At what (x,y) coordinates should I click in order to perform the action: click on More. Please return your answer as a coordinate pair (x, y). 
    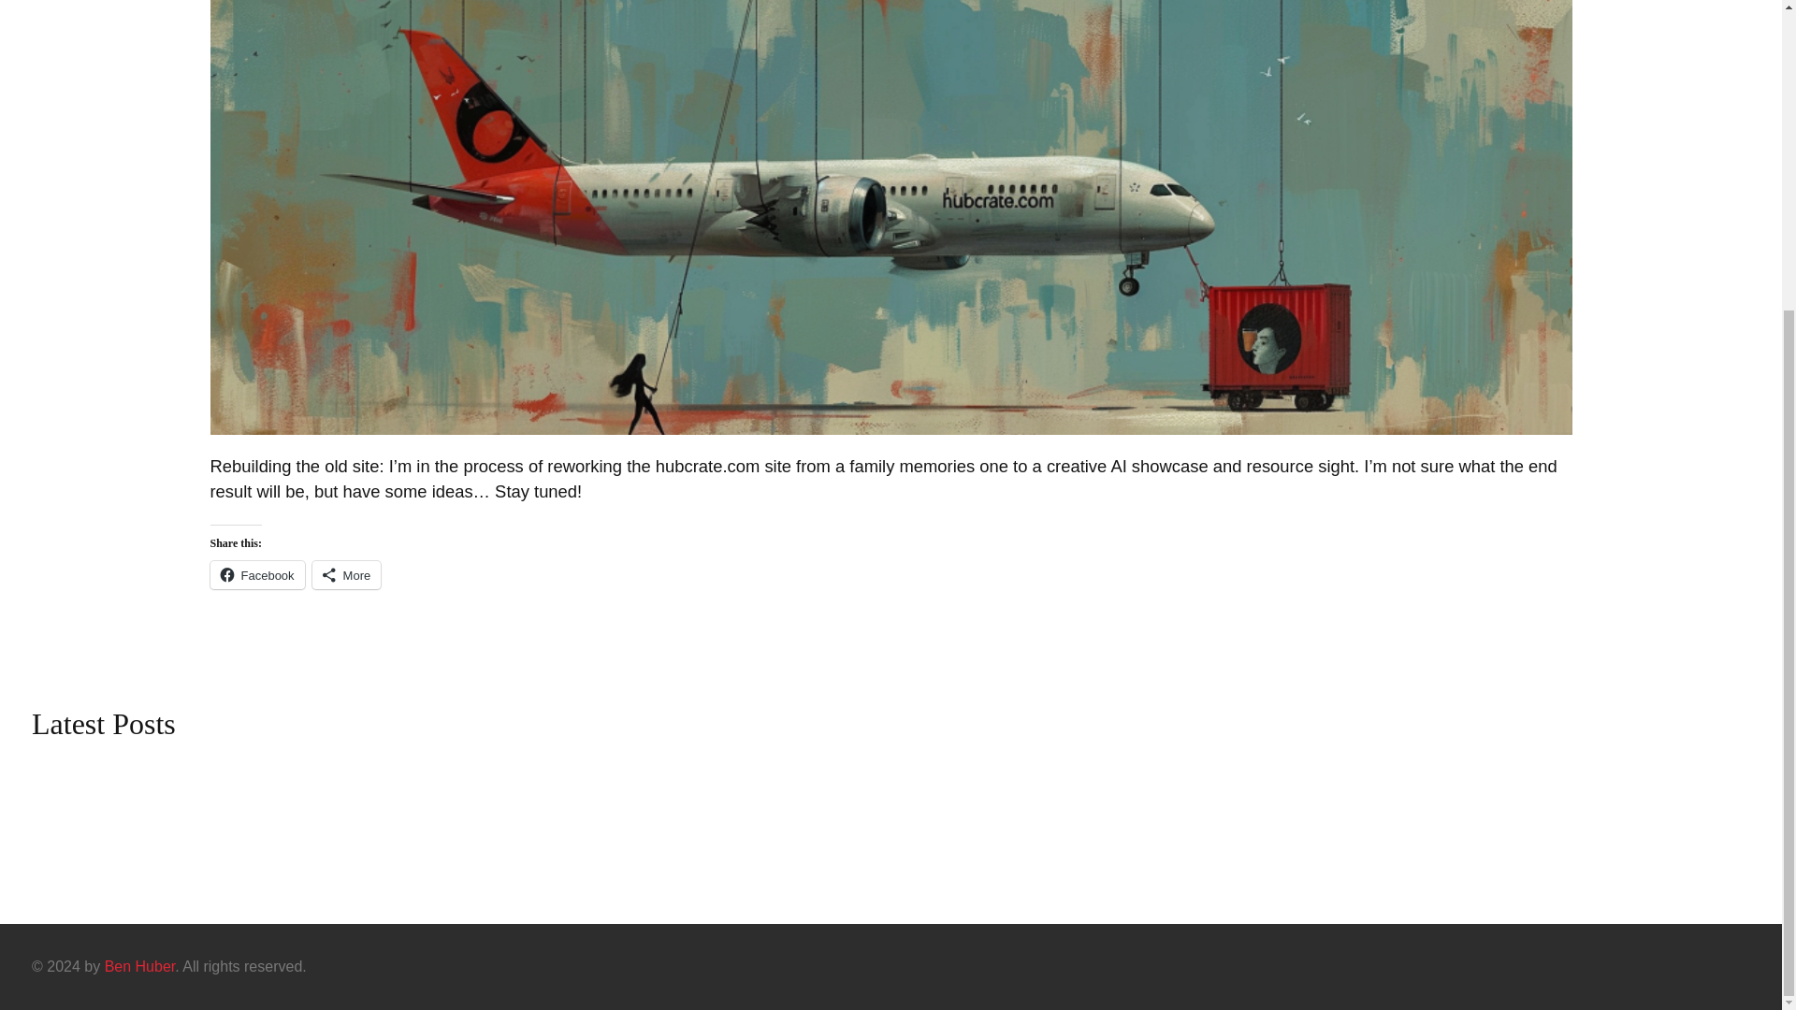
    Looking at the image, I should click on (346, 574).